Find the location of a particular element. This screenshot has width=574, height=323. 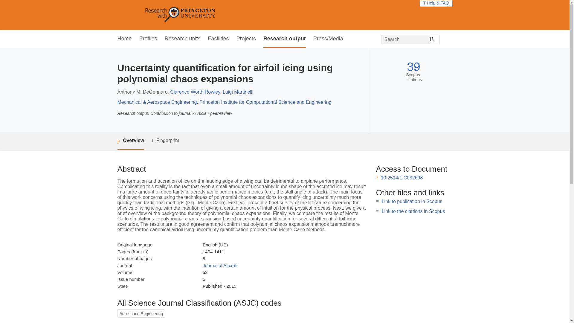

Projects is located at coordinates (246, 39).